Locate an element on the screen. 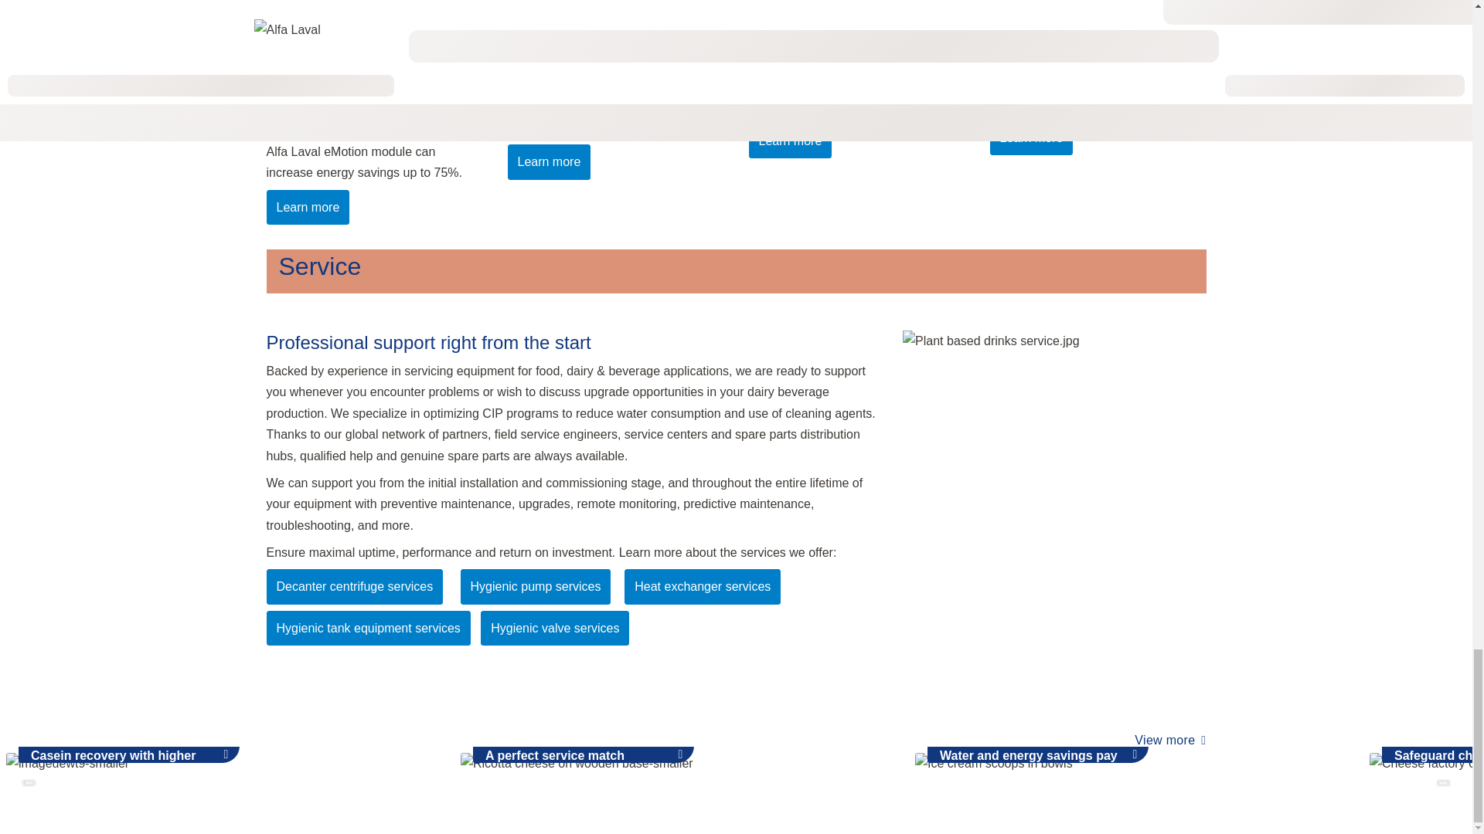 The width and height of the screenshot is (1484, 834). Heat exchanger services is located at coordinates (702, 585).